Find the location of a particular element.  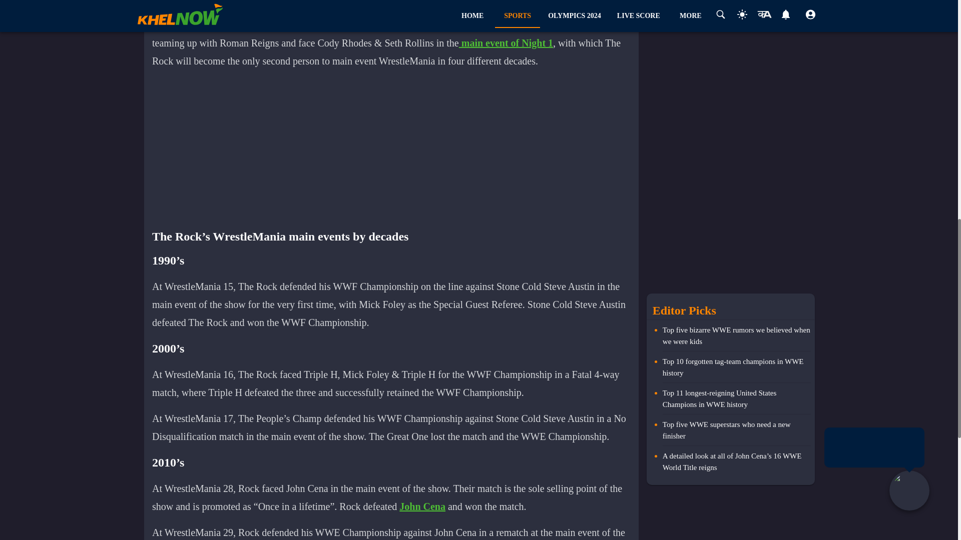

myFrame is located at coordinates (396, 148).